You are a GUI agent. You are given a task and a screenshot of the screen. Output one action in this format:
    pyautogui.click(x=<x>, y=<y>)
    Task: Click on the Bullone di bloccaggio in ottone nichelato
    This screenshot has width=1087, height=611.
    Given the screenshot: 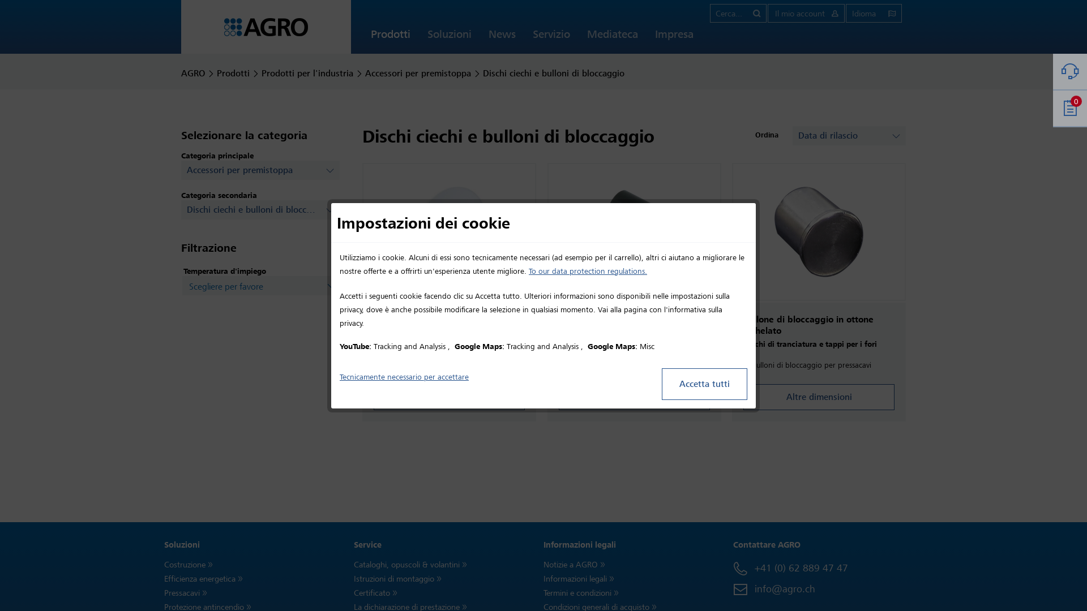 What is the action you would take?
    pyautogui.click(x=819, y=325)
    